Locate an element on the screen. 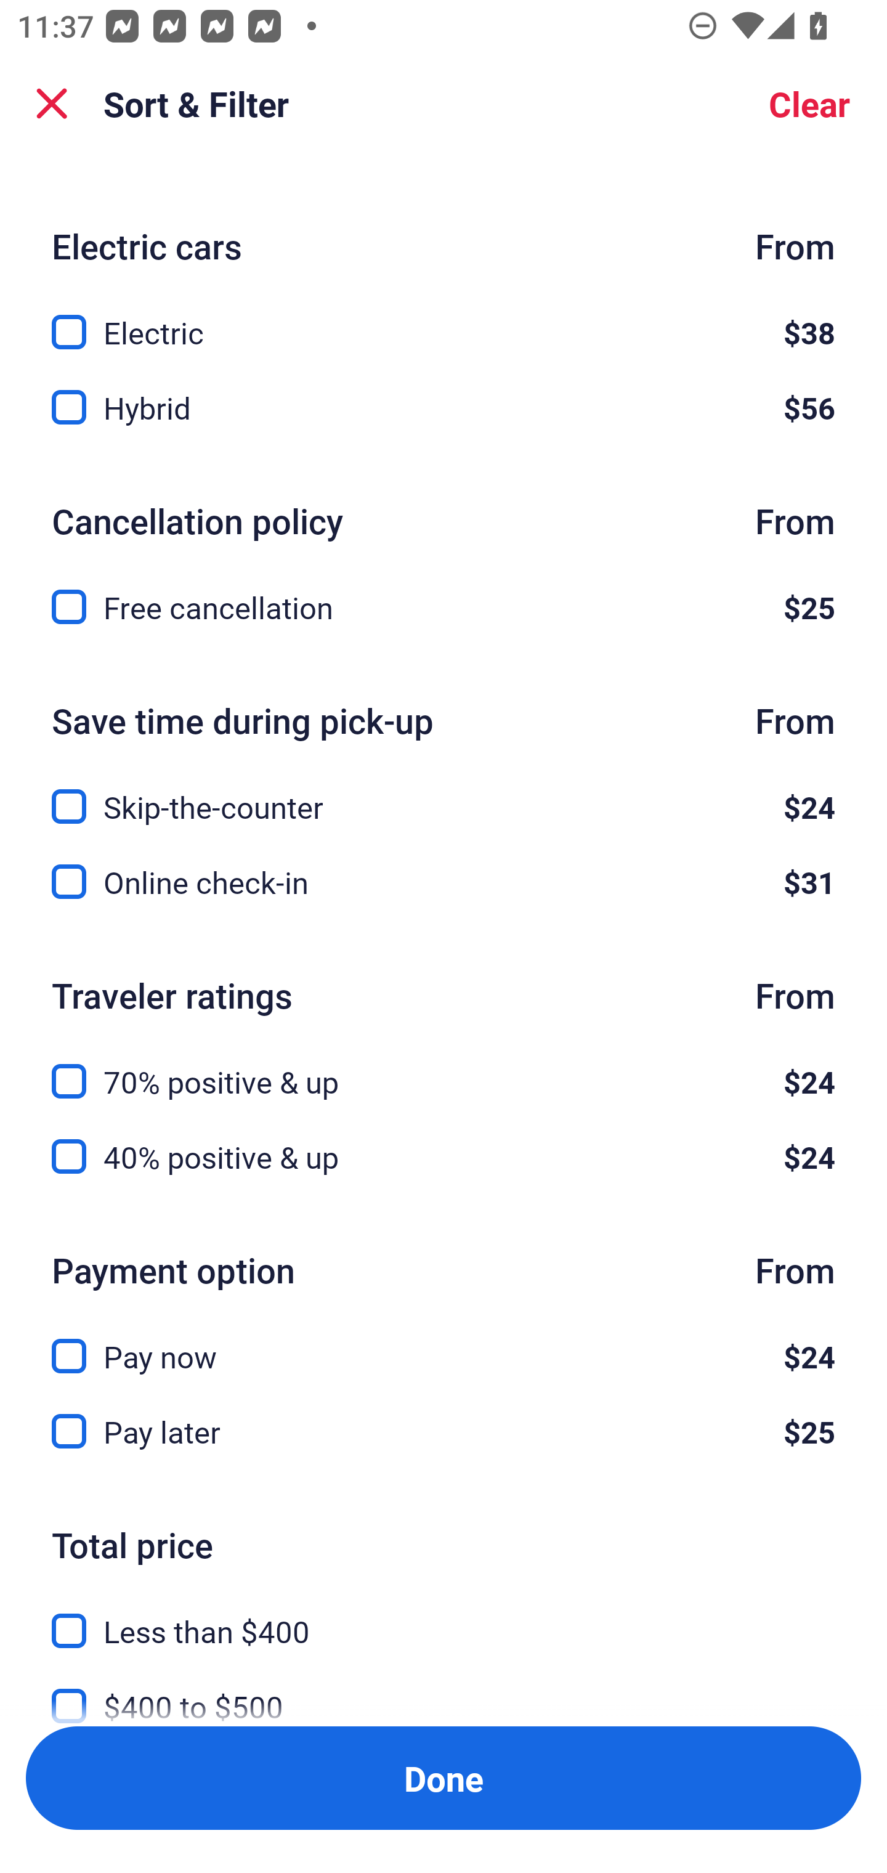 The height and width of the screenshot is (1873, 887). $400 to $500, $400 to $500 is located at coordinates (443, 1691).